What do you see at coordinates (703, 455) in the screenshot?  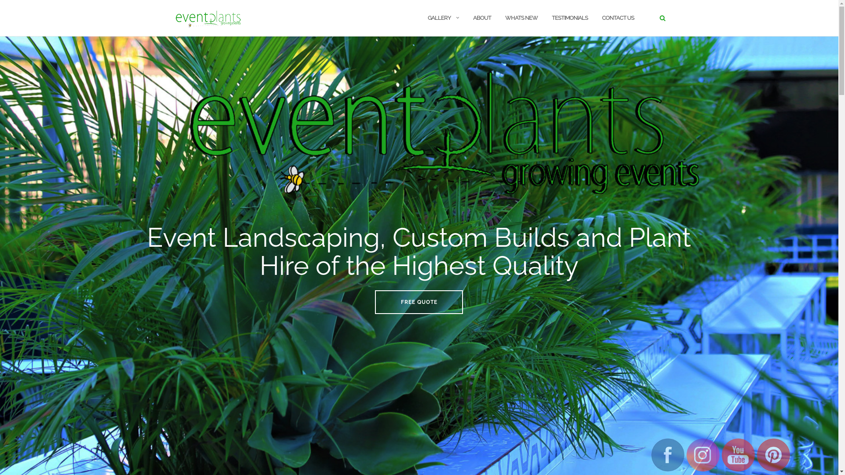 I see `Instagram` at bounding box center [703, 455].